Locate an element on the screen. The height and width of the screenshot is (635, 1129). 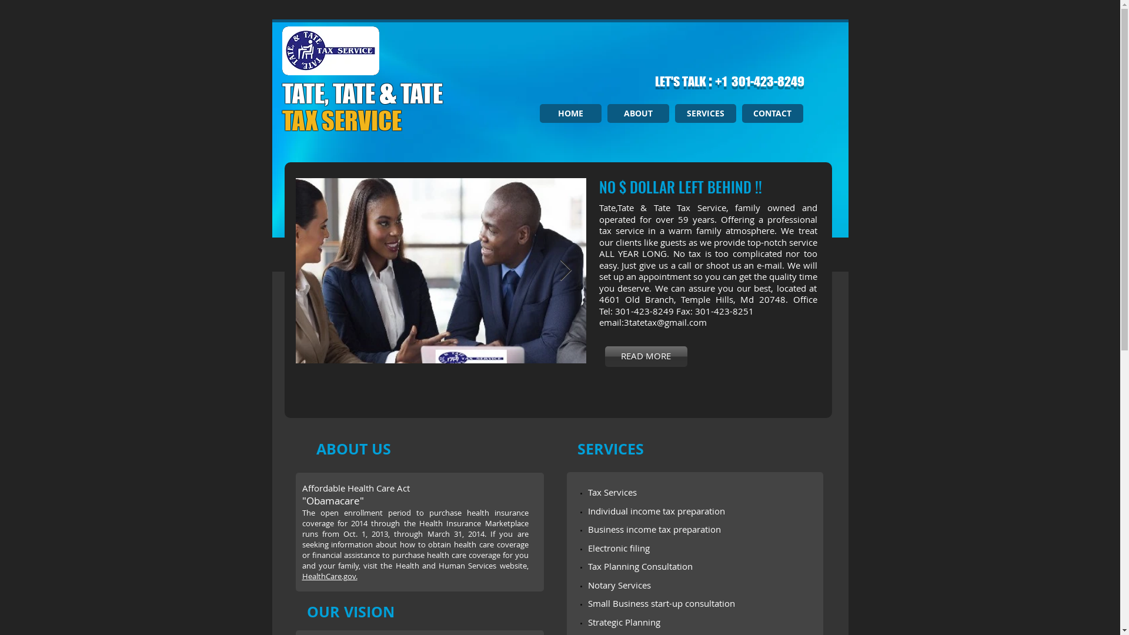
ABOUT is located at coordinates (637, 113).